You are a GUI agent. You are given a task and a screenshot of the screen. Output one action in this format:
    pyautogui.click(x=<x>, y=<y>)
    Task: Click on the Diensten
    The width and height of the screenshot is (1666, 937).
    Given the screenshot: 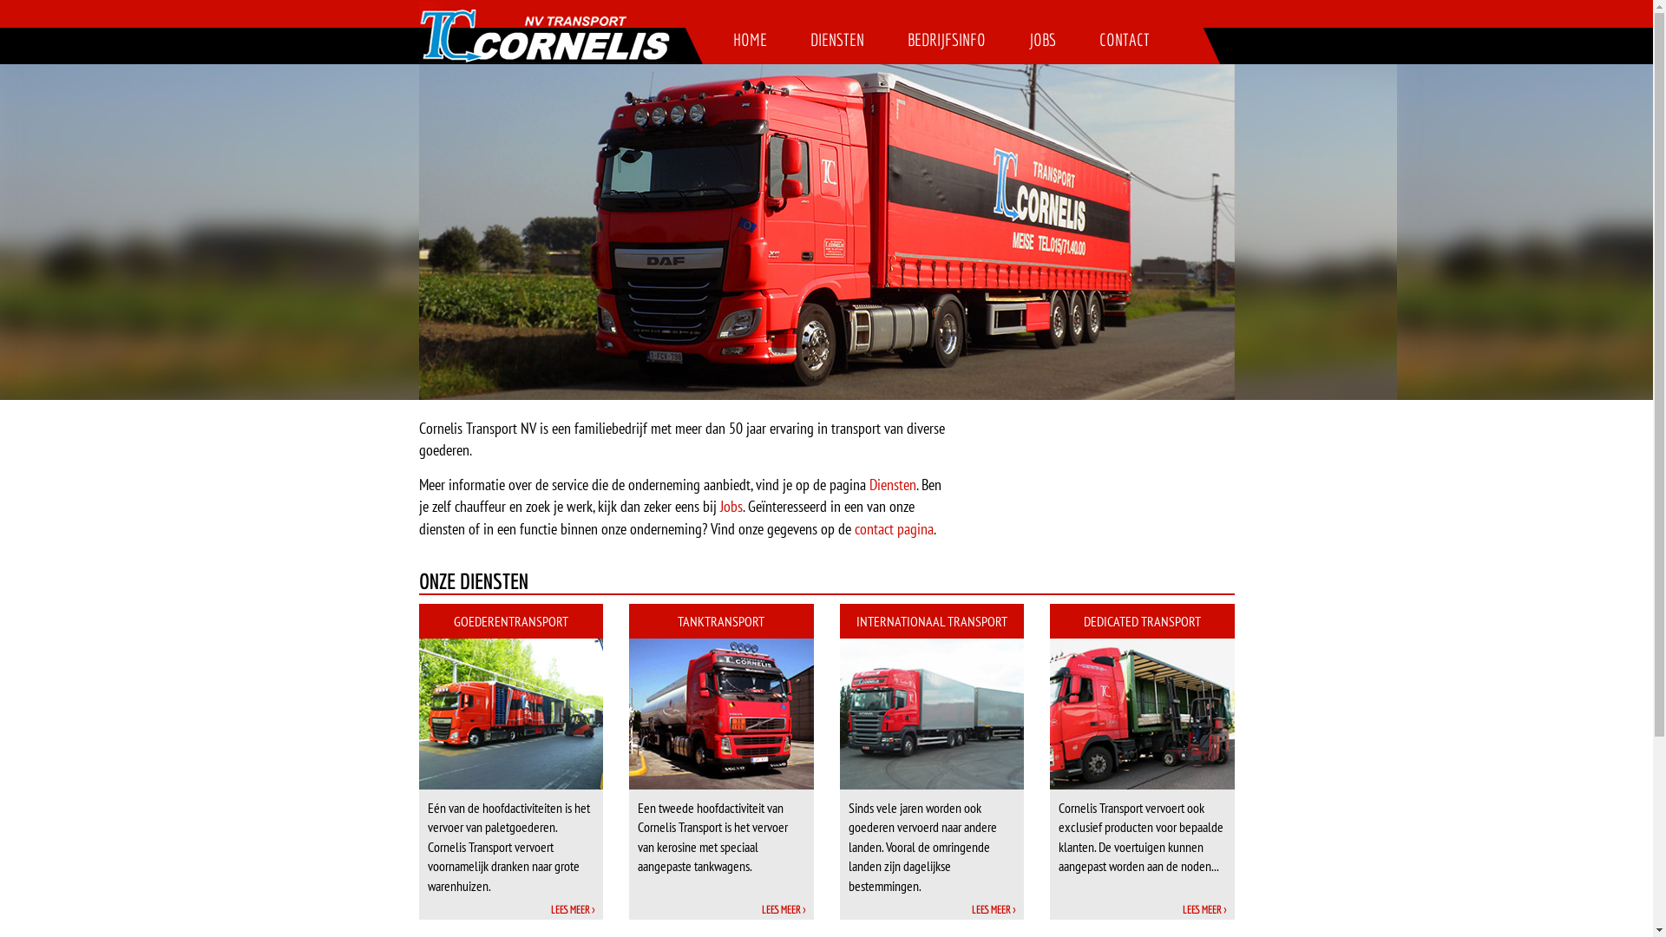 What is the action you would take?
    pyautogui.click(x=893, y=484)
    